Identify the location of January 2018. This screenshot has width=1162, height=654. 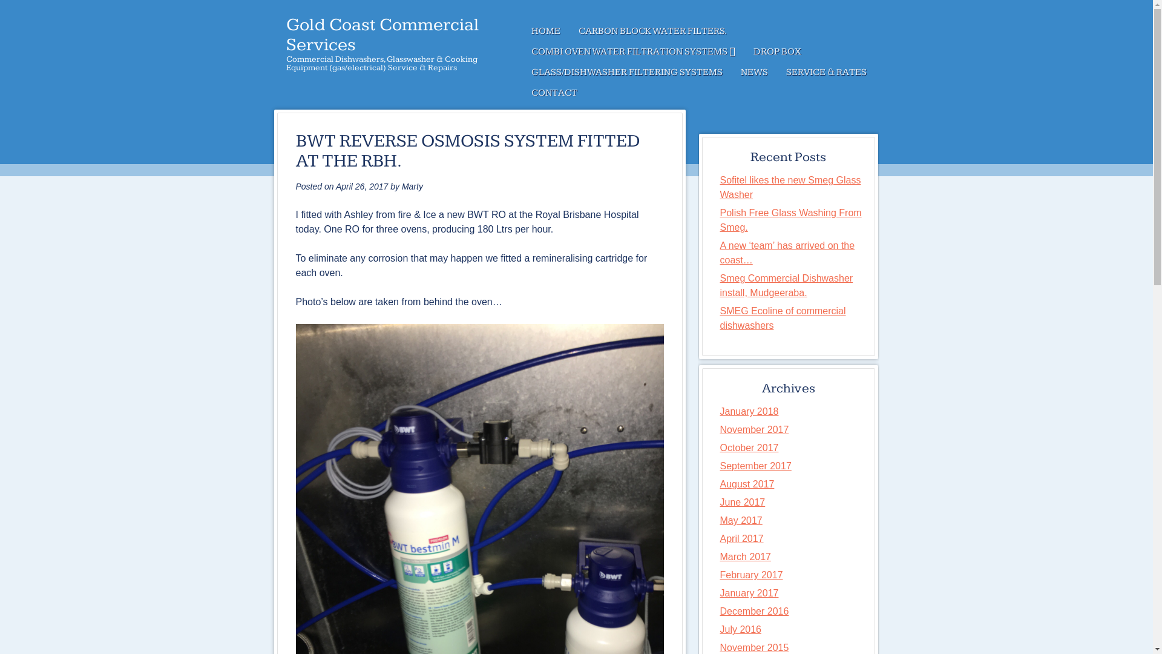
(749, 412).